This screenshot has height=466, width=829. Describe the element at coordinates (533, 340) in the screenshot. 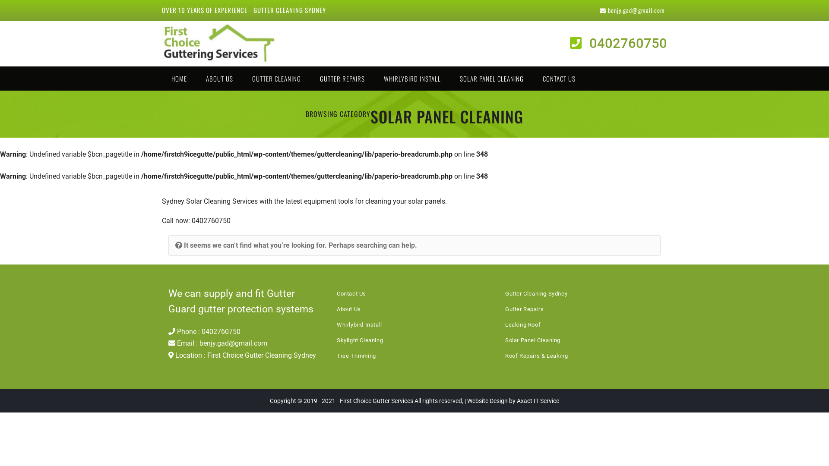

I see `Solar Panel Cleaning` at that location.